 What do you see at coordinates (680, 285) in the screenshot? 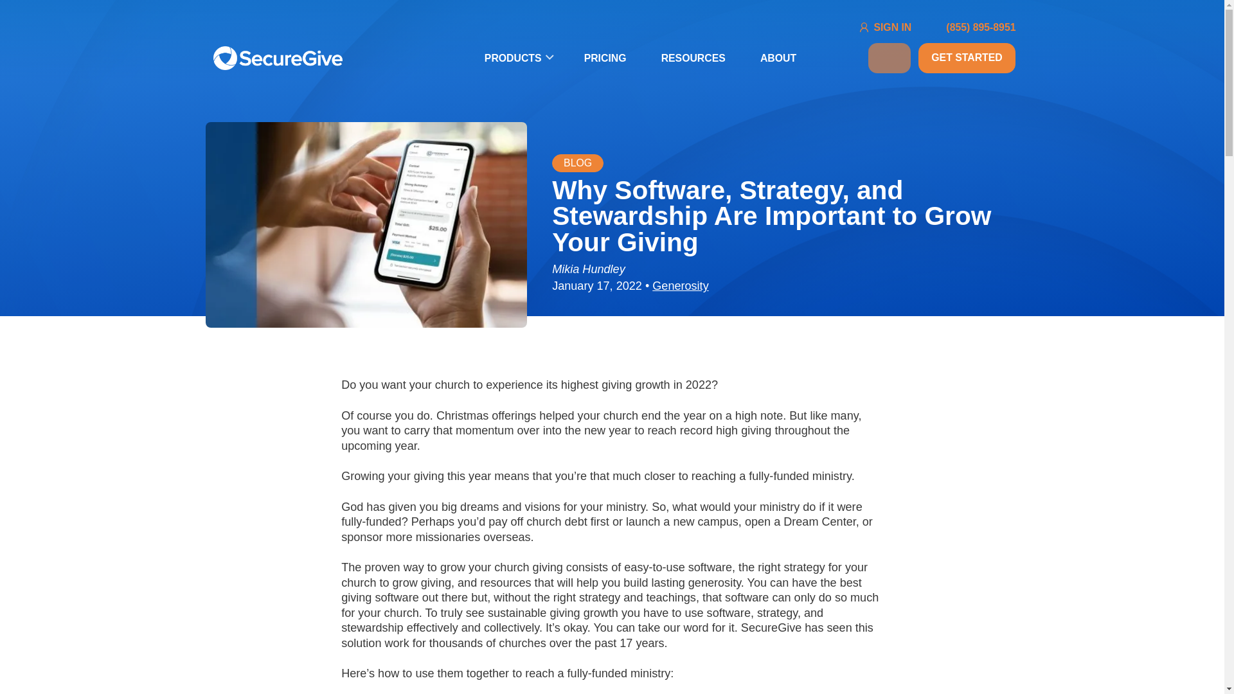
I see `Generosity` at bounding box center [680, 285].